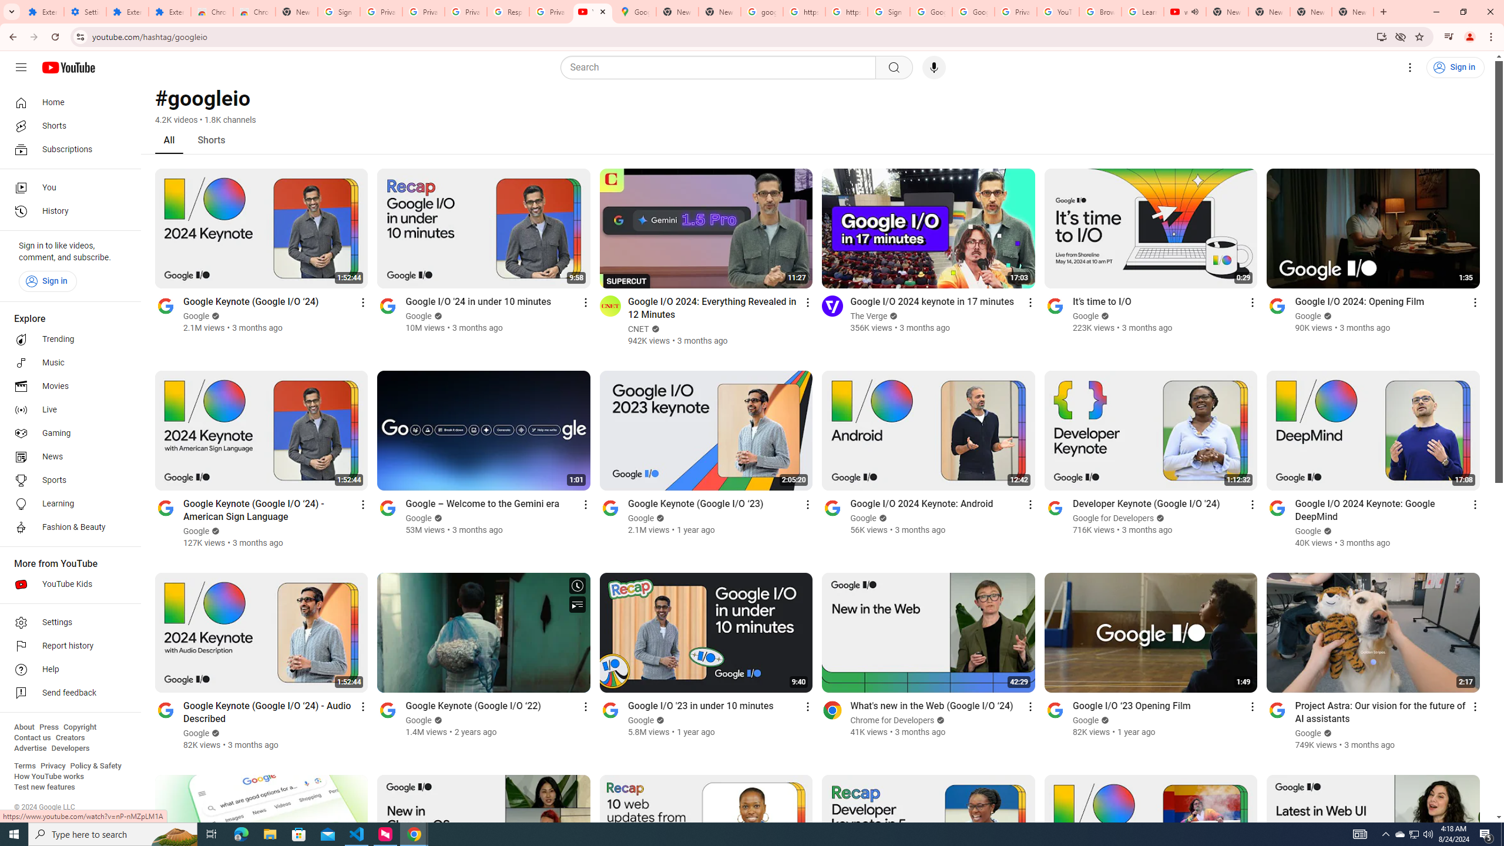  Describe the element at coordinates (67, 410) in the screenshot. I see `Live` at that location.